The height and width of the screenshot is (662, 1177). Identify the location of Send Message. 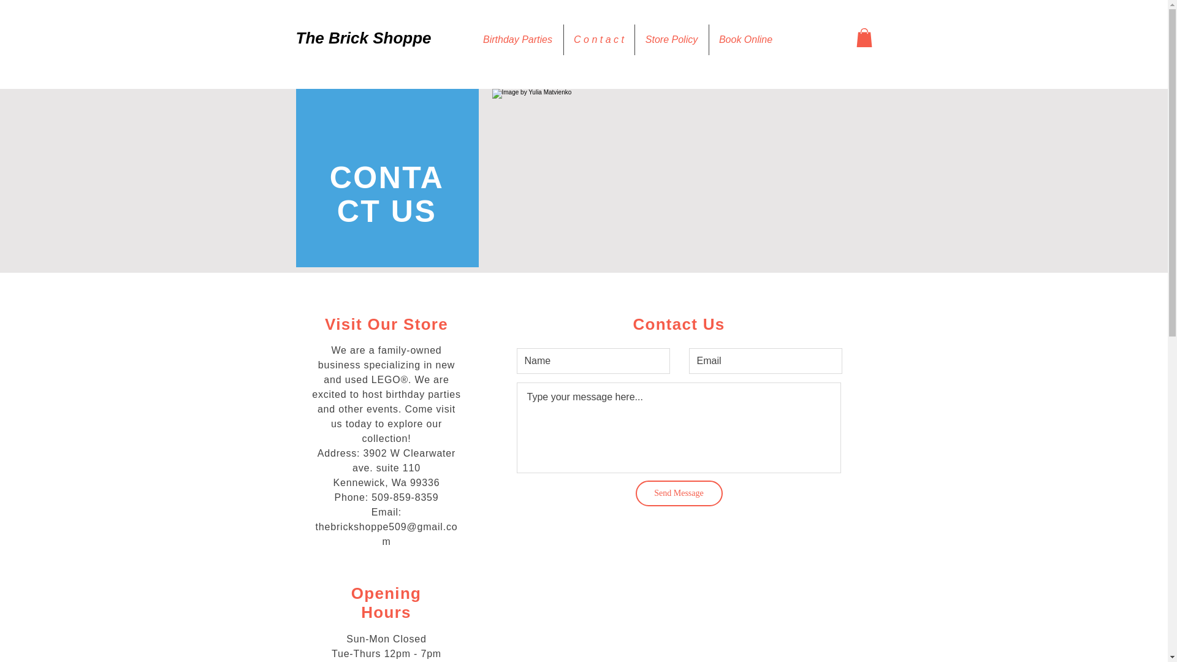
(679, 493).